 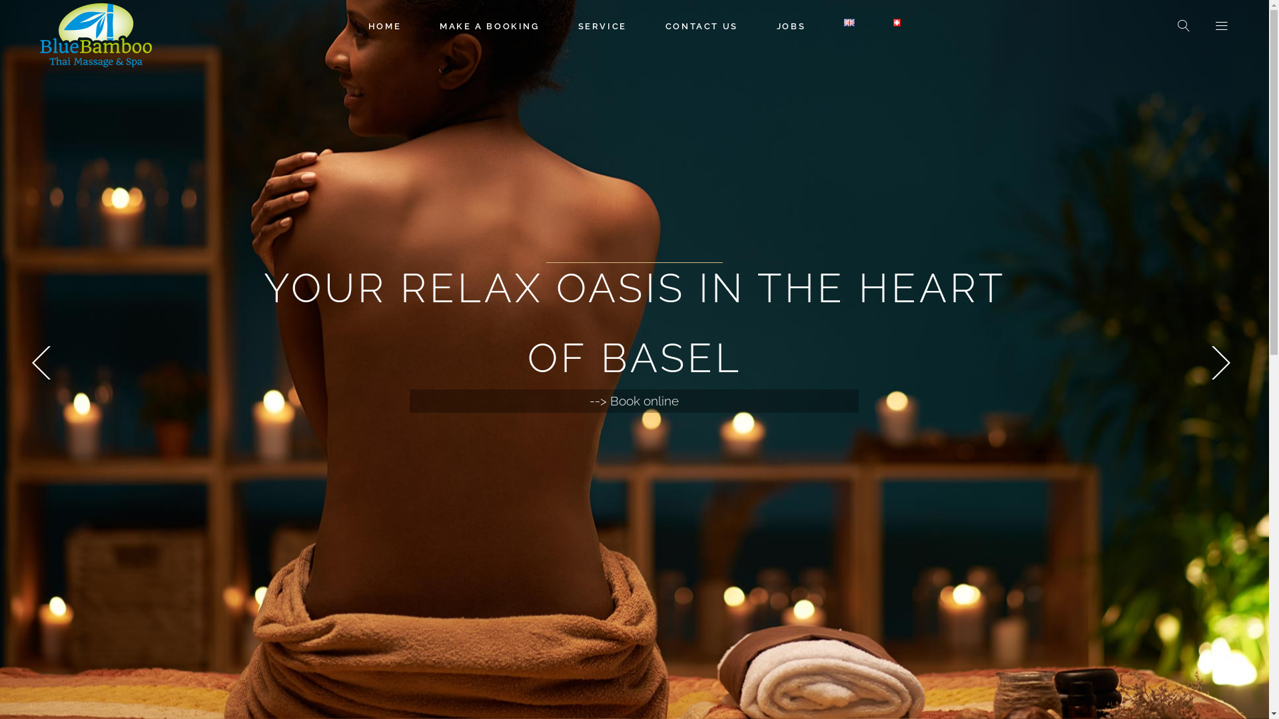 What do you see at coordinates (702, 27) in the screenshot?
I see `CONTACT US` at bounding box center [702, 27].